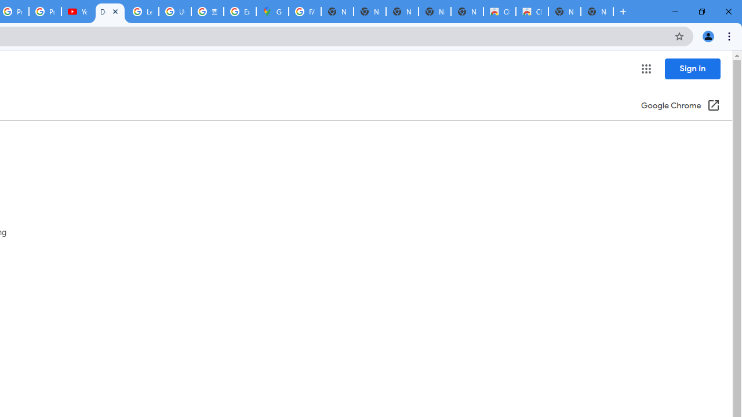  What do you see at coordinates (500, 12) in the screenshot?
I see `Classic Blue - Chrome Web Store` at bounding box center [500, 12].